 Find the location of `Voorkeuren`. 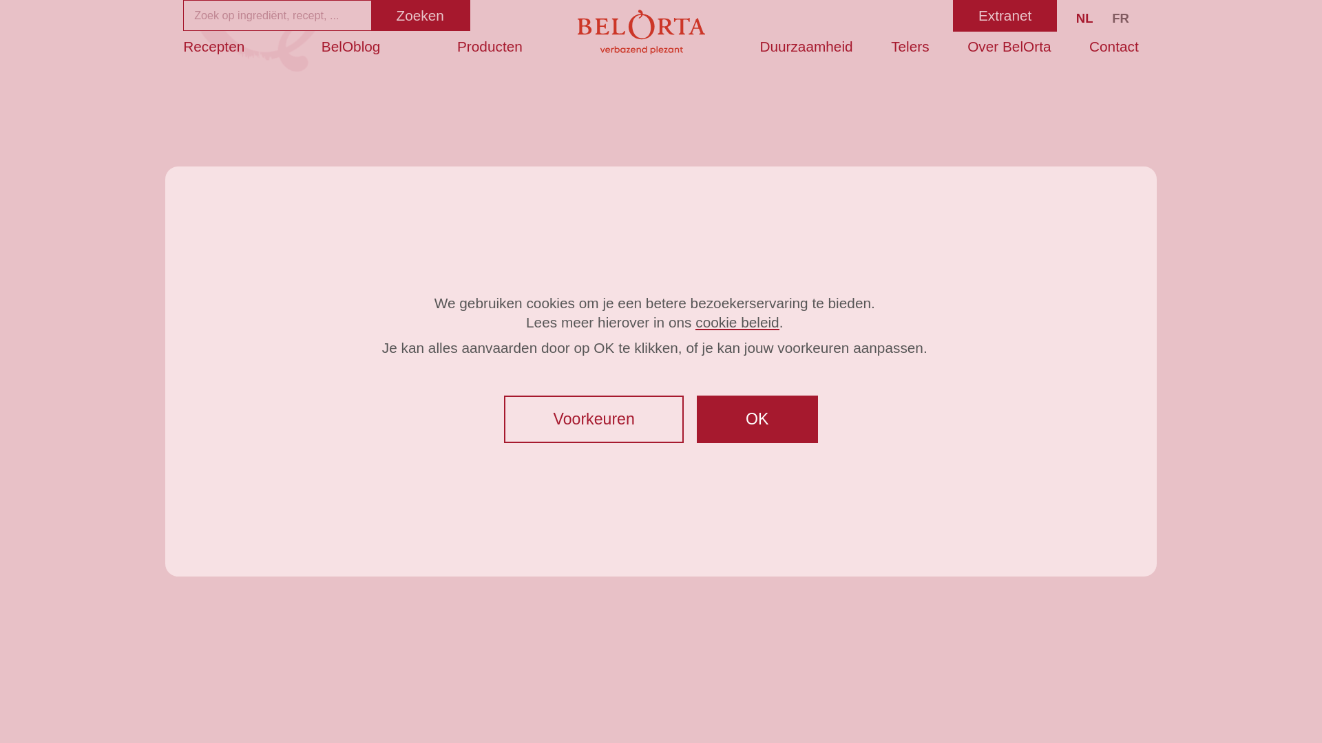

Voorkeuren is located at coordinates (594, 420).